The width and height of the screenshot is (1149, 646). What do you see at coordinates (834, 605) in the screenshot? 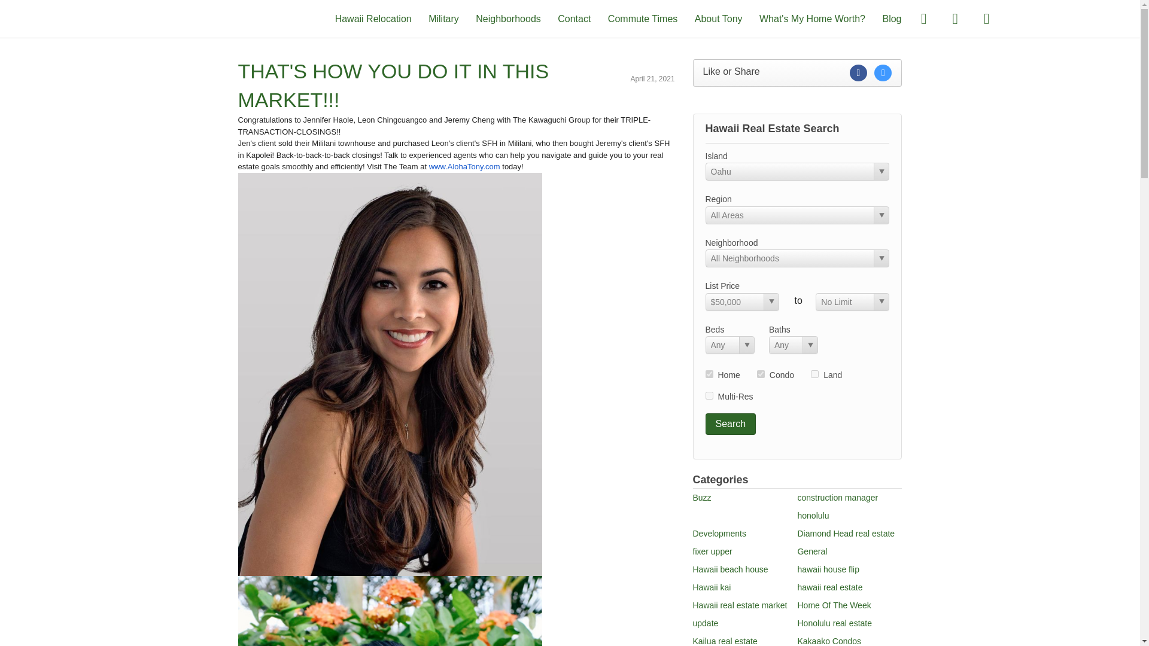
I see `Home Of The Week` at bounding box center [834, 605].